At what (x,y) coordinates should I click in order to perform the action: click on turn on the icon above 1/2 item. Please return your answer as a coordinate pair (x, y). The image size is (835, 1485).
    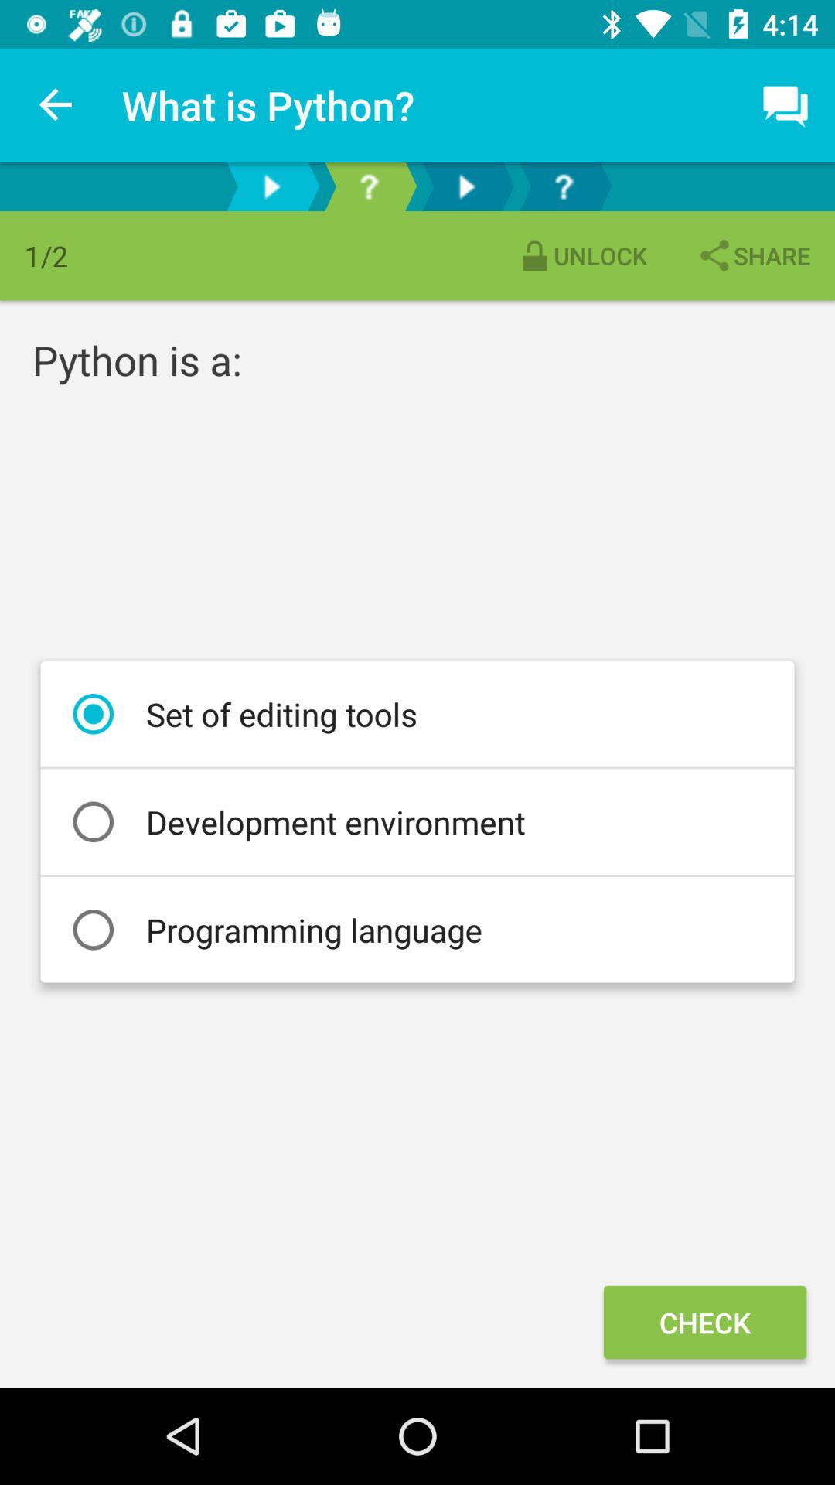
    Looking at the image, I should click on (56, 105).